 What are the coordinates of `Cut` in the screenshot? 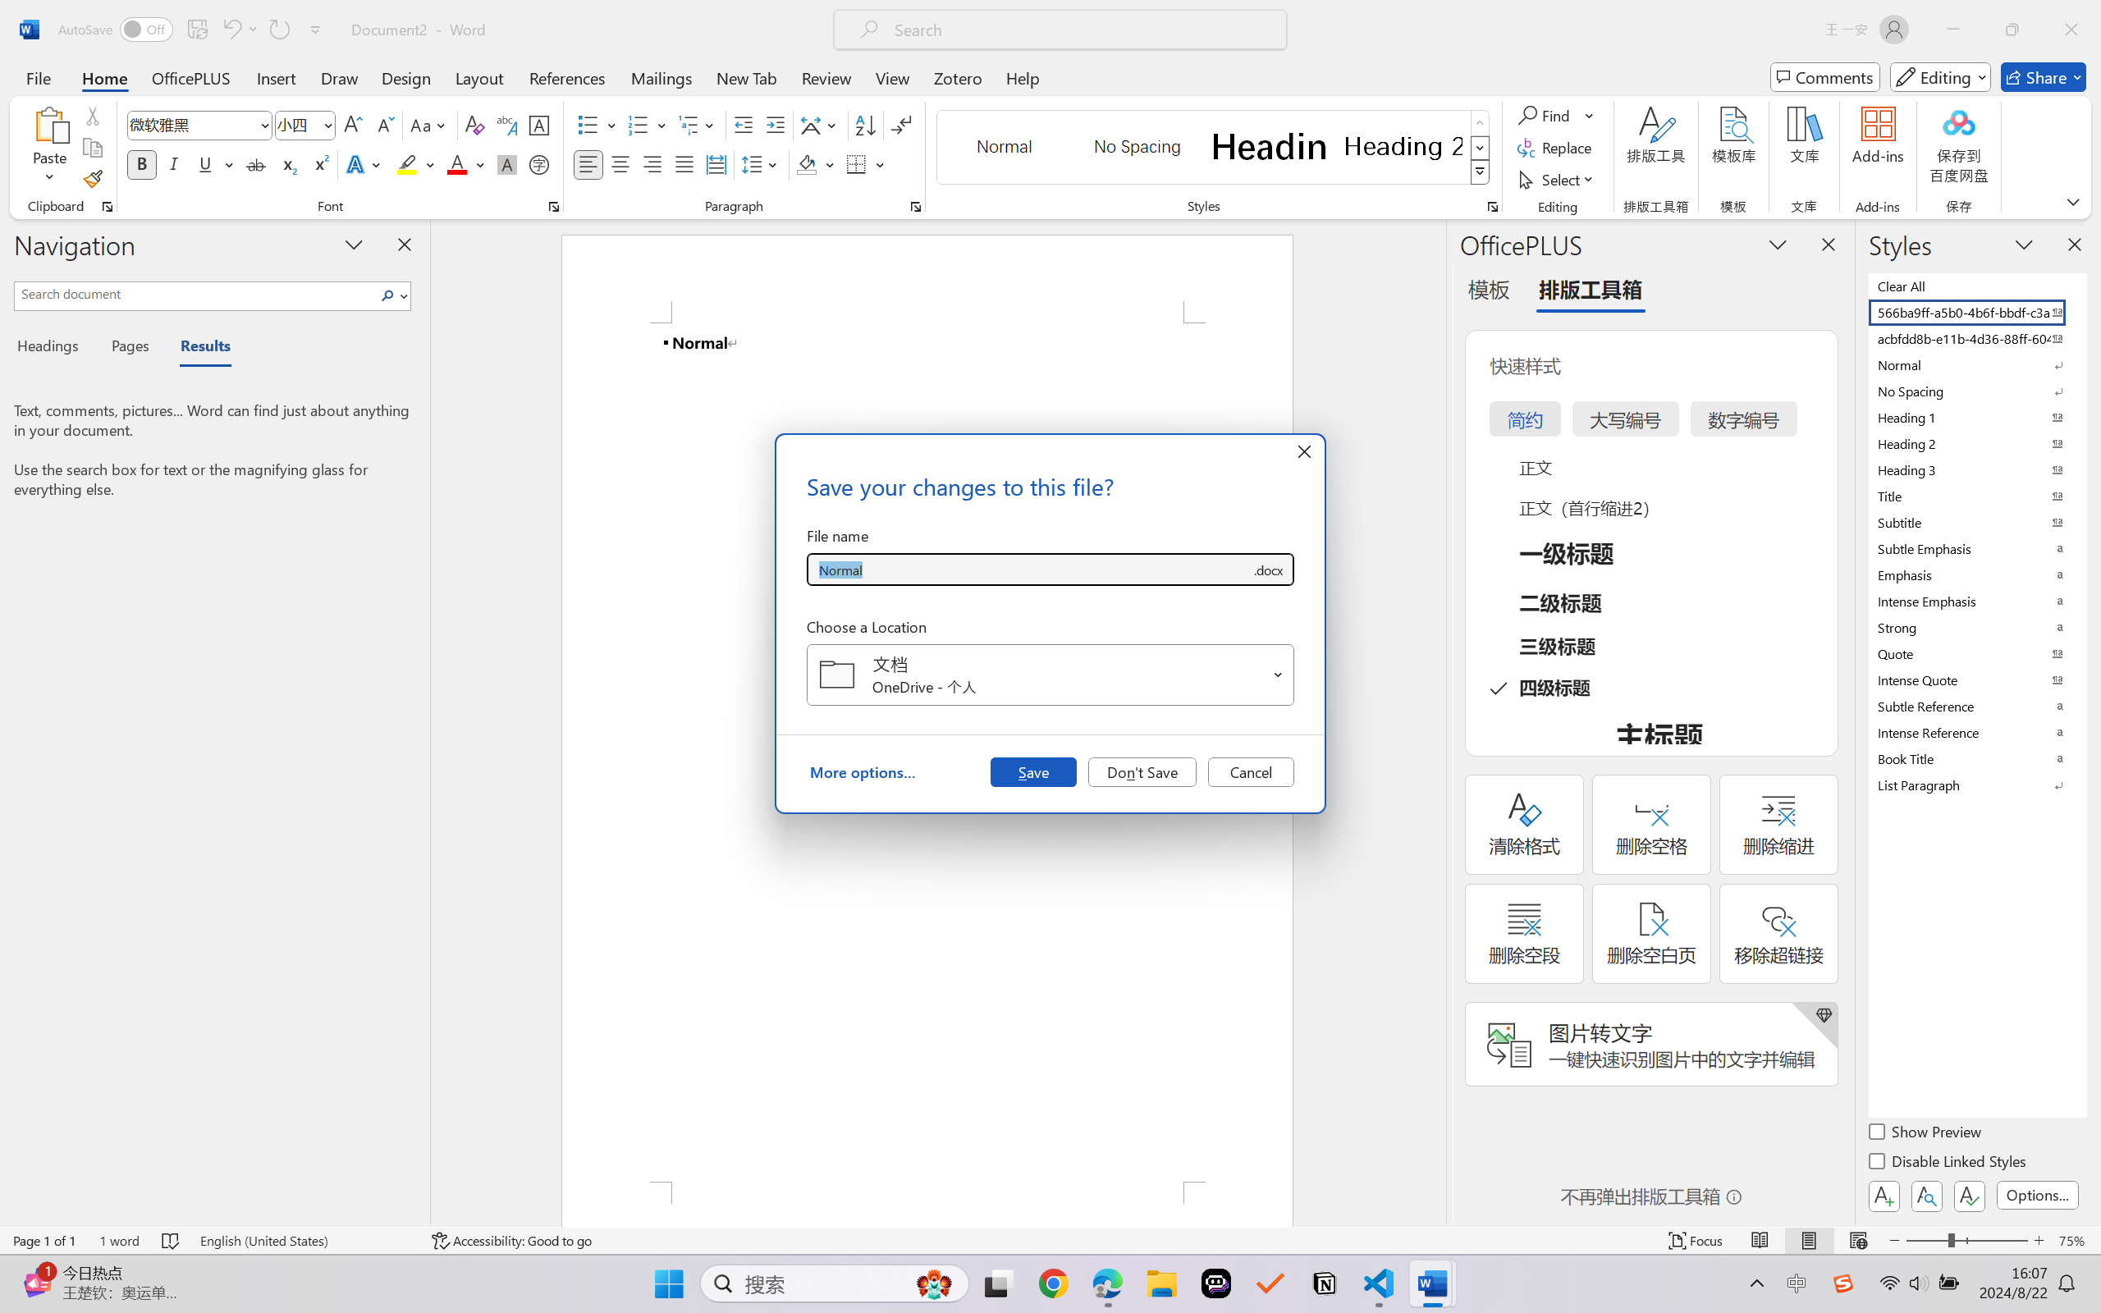 It's located at (92, 115).